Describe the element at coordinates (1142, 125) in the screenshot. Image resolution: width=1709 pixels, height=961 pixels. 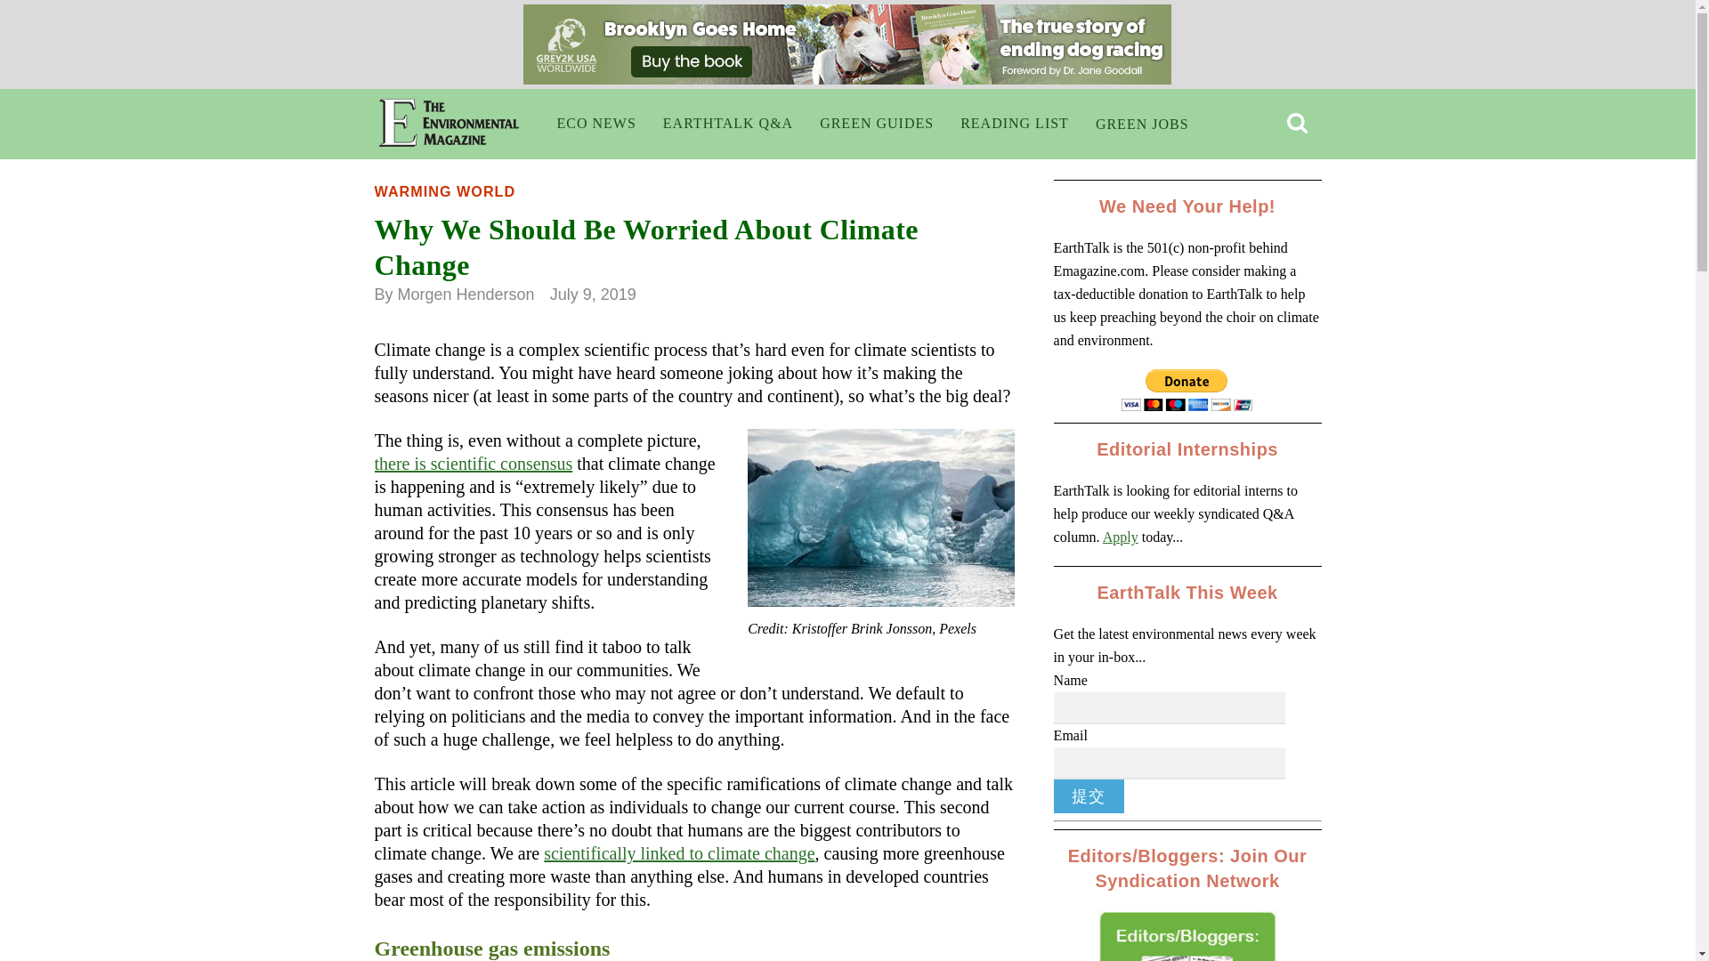
I see `GREEN JOBS` at that location.